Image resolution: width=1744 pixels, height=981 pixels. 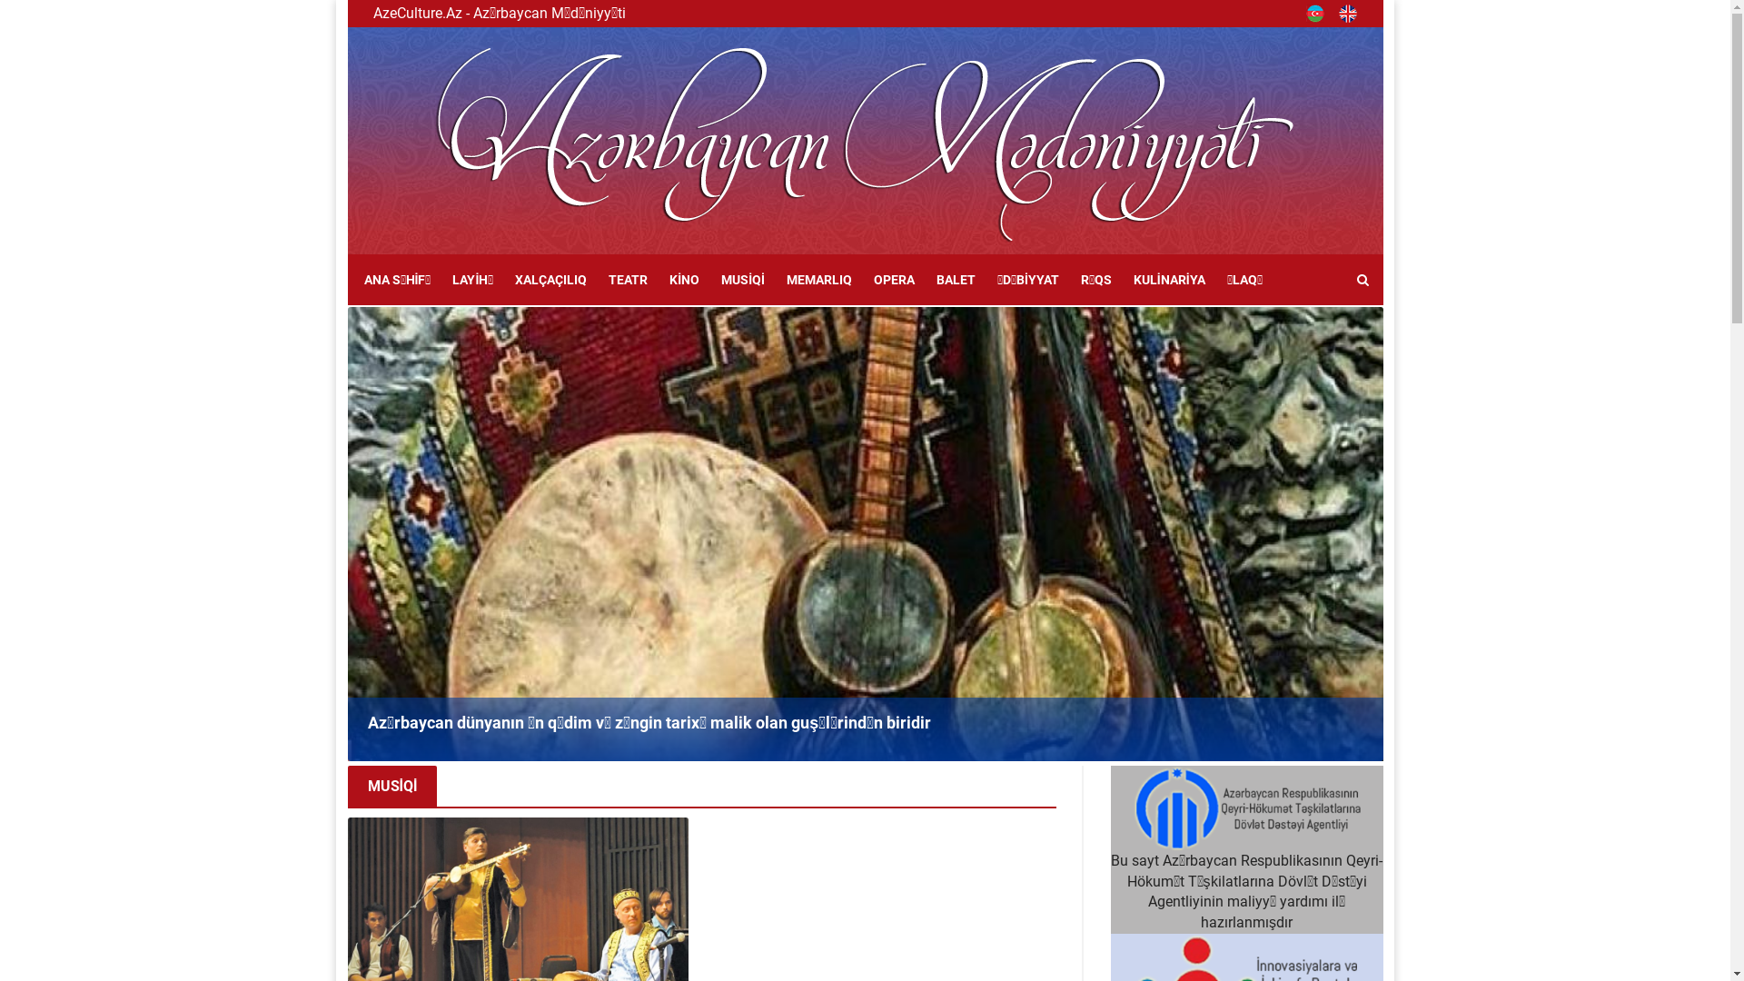 I want to click on TEATR, so click(x=629, y=280).